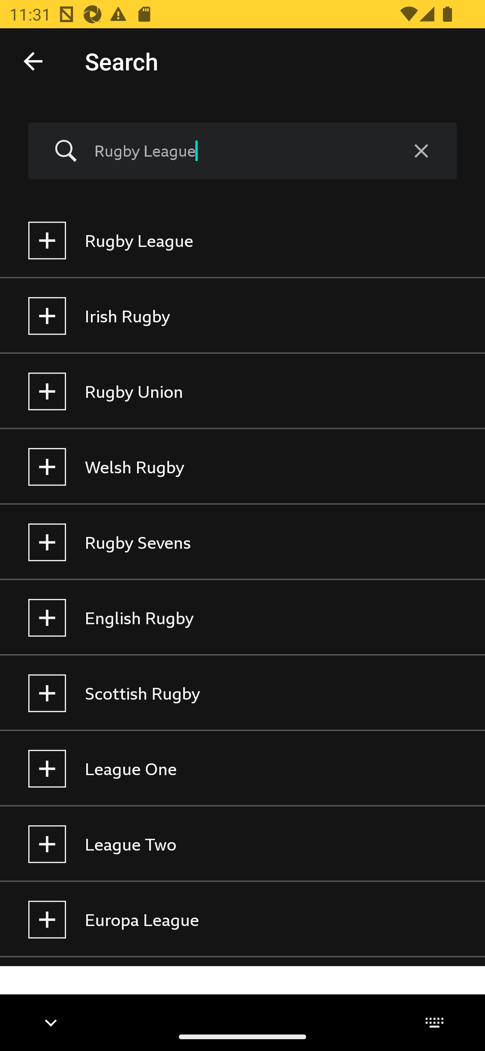 This screenshot has height=1051, width=485. I want to click on Done, so click(33, 61).